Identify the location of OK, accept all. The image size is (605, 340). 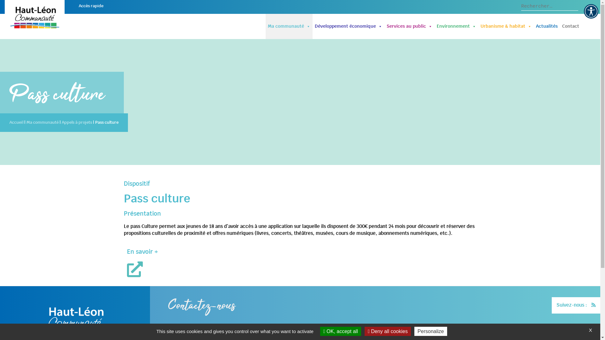
(341, 331).